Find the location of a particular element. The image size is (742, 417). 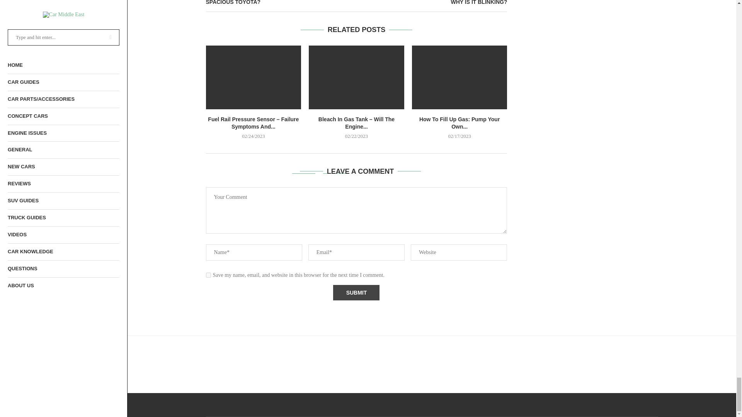

Submit is located at coordinates (356, 292).